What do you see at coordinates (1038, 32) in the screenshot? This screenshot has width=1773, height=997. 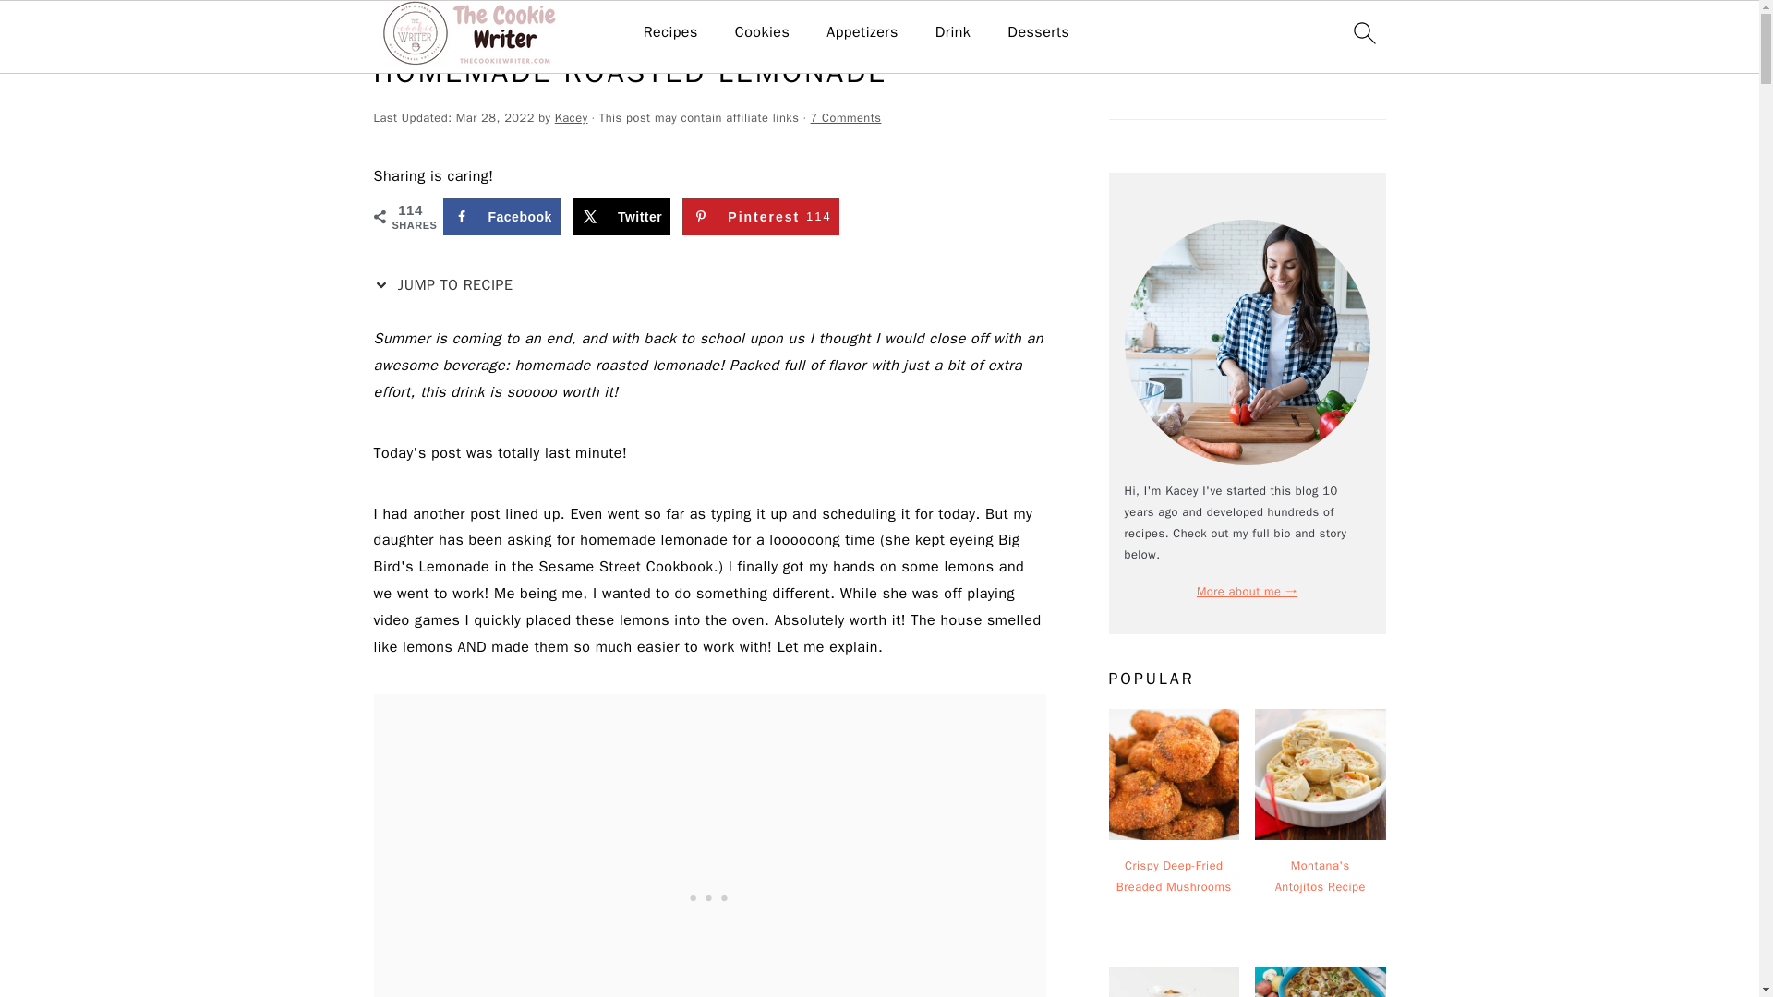 I see `Desserts` at bounding box center [1038, 32].